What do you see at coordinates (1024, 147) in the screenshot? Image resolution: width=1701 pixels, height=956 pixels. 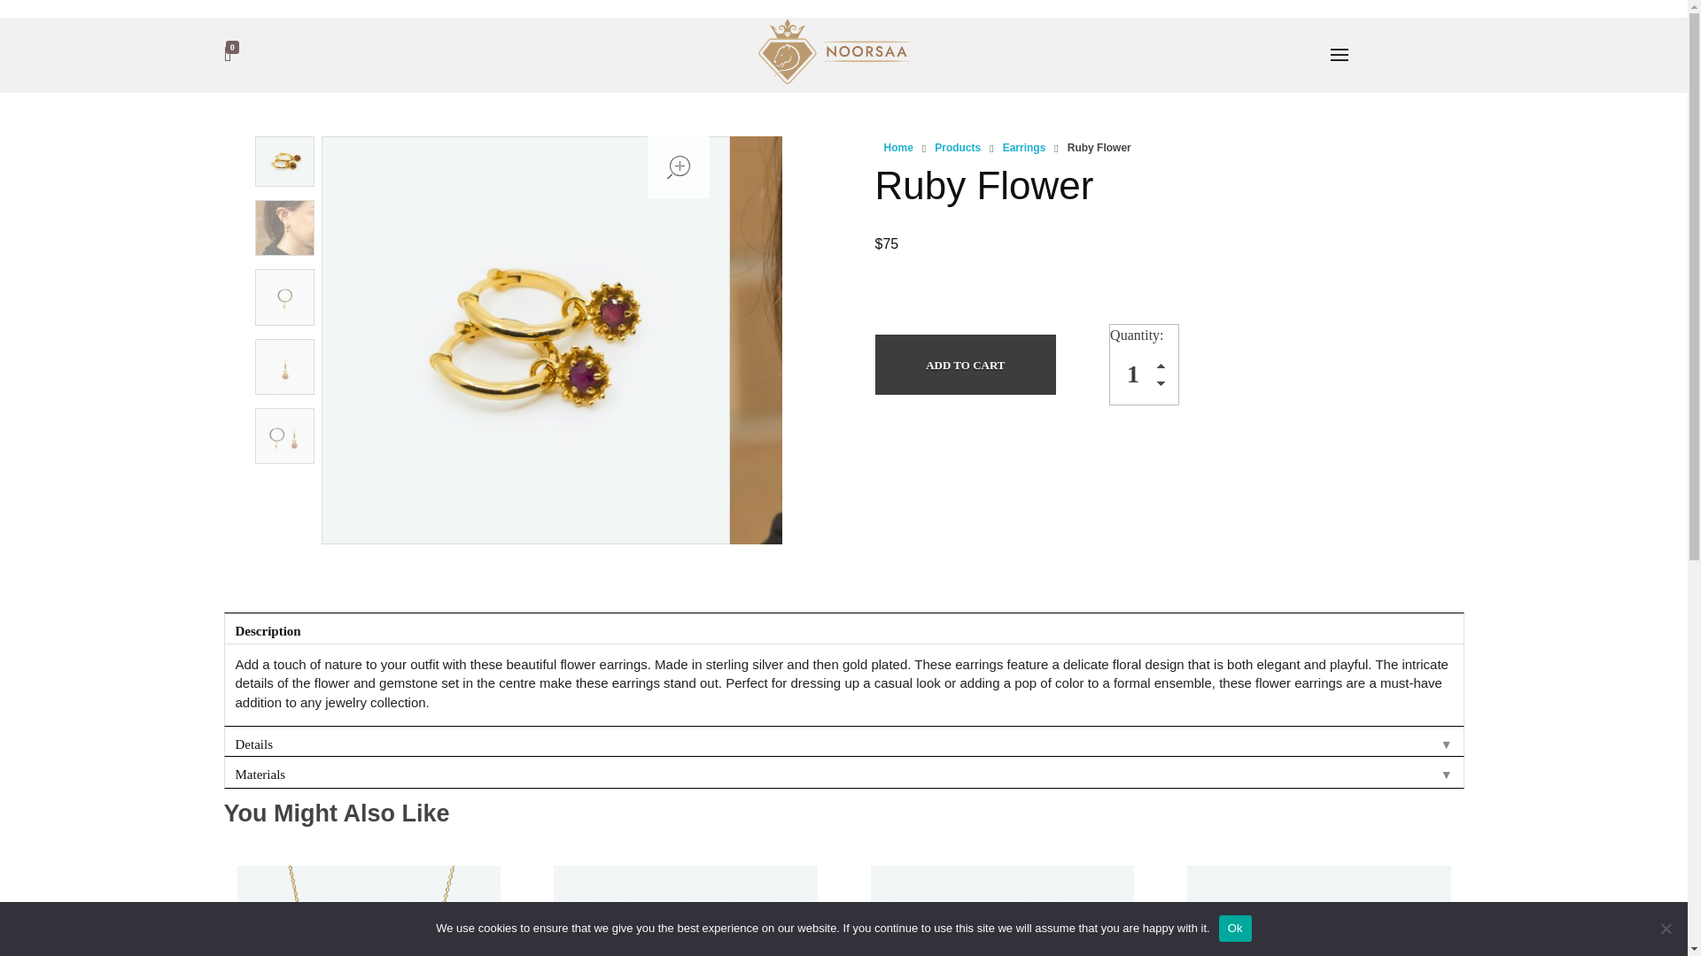 I see `Earrings` at bounding box center [1024, 147].